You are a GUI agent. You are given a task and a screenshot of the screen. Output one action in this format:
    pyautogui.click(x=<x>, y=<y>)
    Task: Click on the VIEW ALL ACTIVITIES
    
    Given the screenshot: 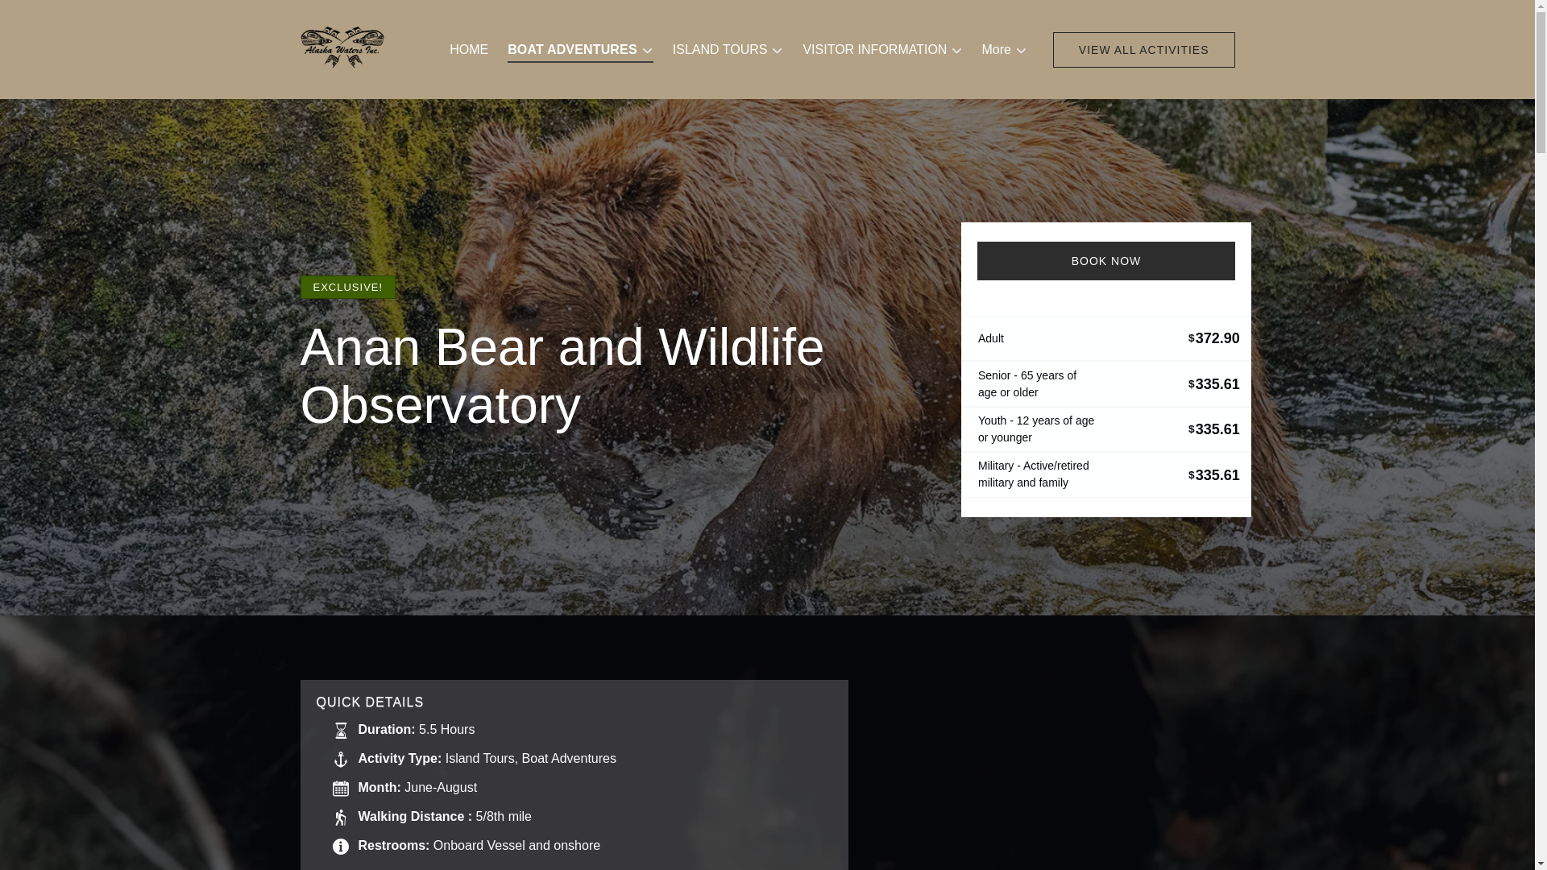 What is the action you would take?
    pyautogui.click(x=1144, y=50)
    